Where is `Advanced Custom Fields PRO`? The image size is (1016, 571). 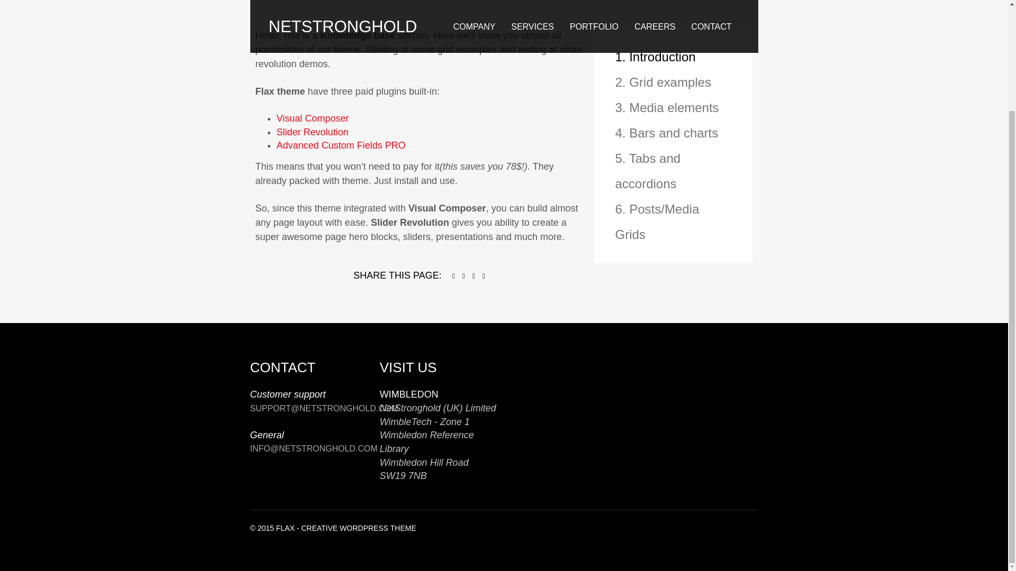 Advanced Custom Fields PRO is located at coordinates (341, 145).